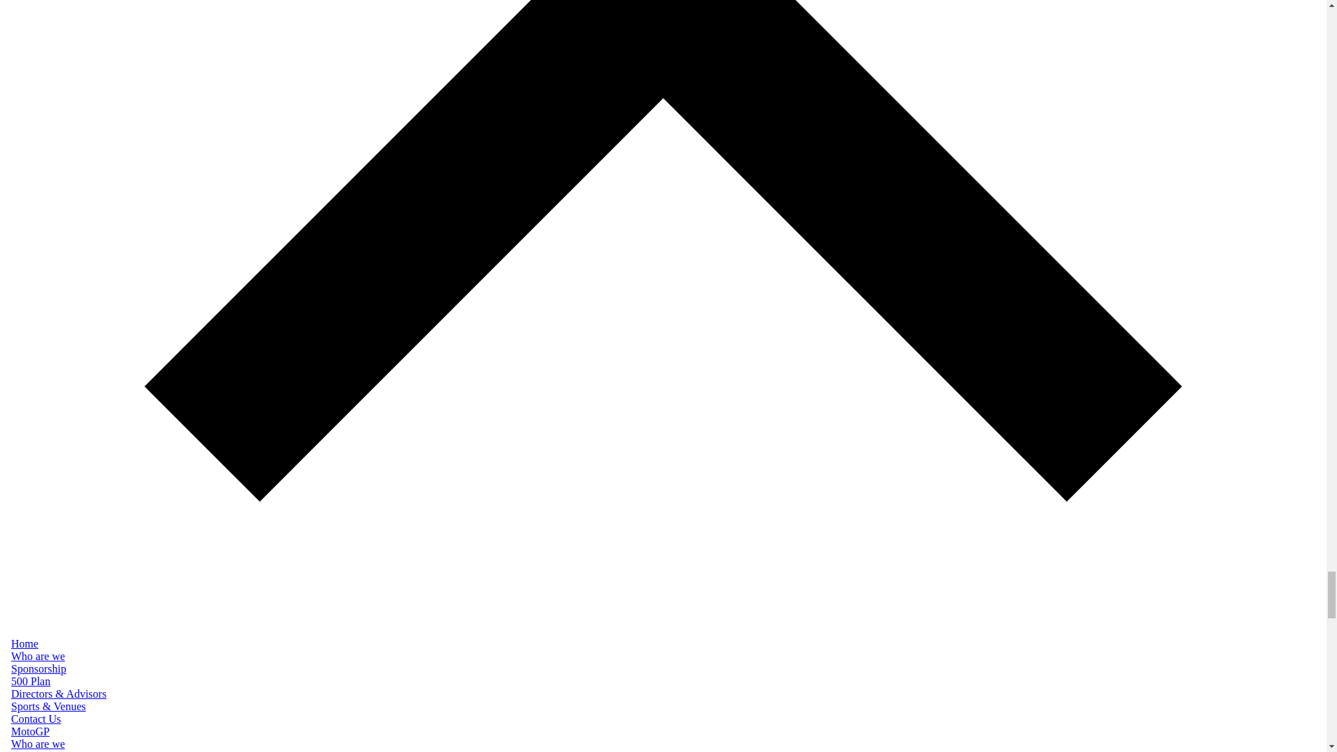  Describe the element at coordinates (38, 668) in the screenshot. I see `Sponsorship` at that location.